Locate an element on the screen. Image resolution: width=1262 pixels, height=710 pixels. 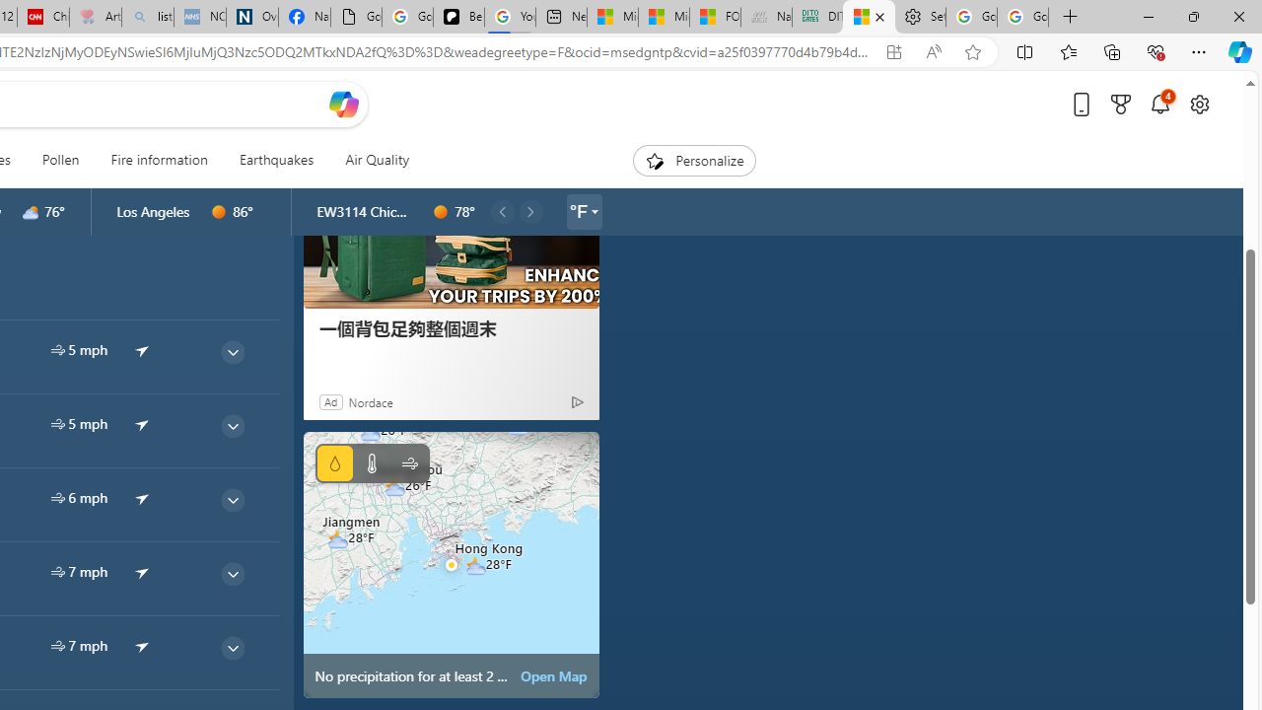
DITOGAMES AG Imprint is located at coordinates (817, 18).